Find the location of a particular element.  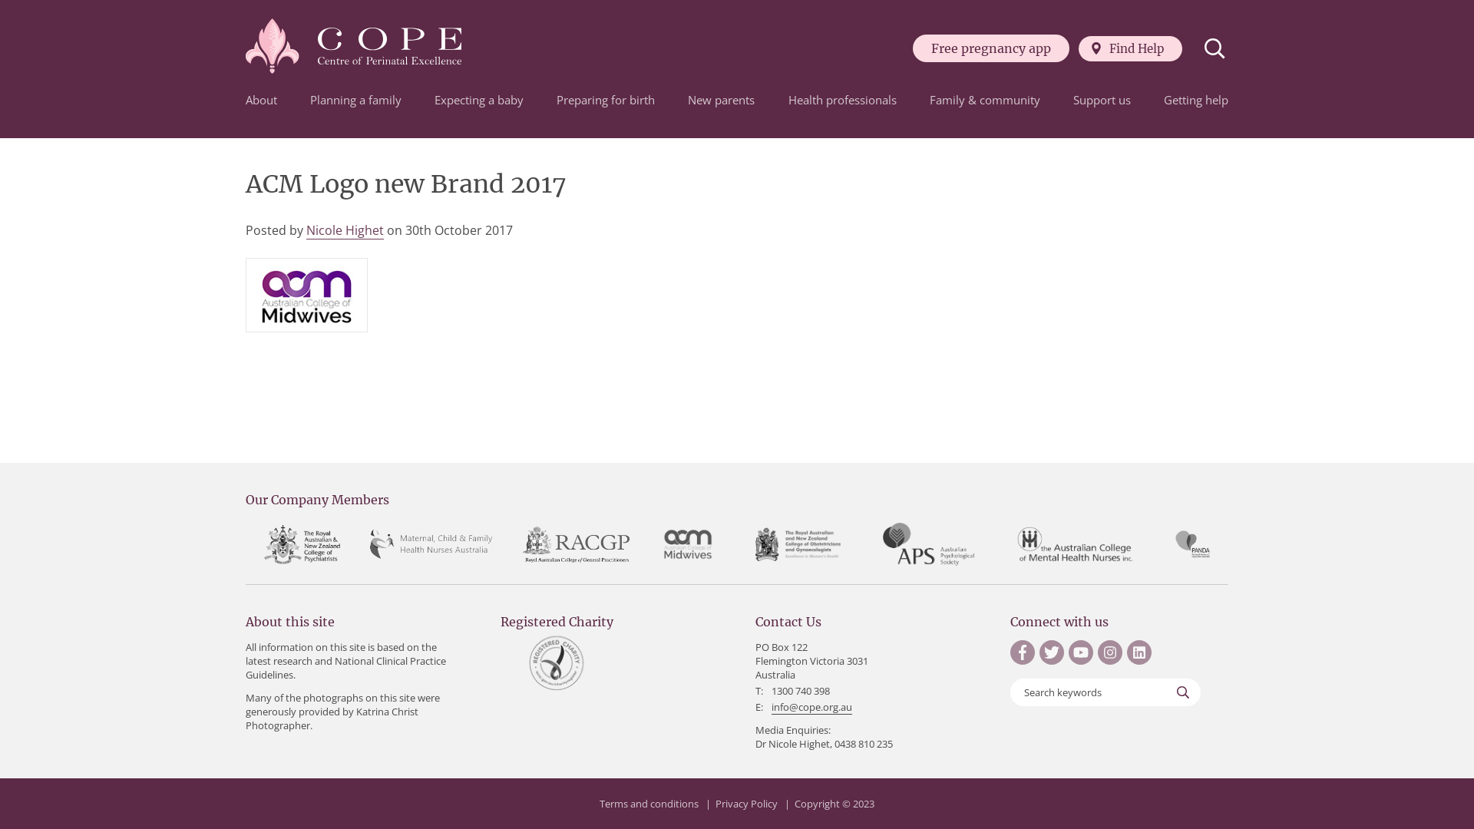

Follow us on Instagram is located at coordinates (1110, 652).